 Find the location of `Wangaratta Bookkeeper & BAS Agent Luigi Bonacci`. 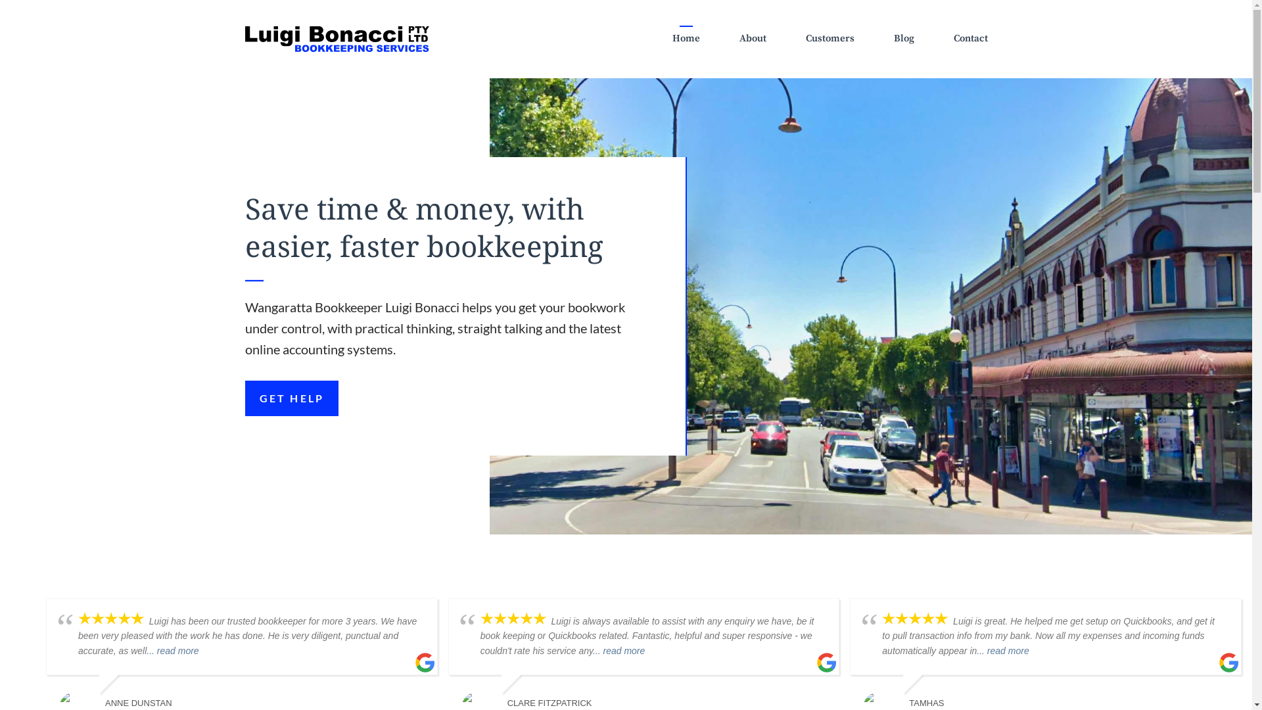

Wangaratta Bookkeeper & BAS Agent Luigi Bonacci is located at coordinates (337, 37).